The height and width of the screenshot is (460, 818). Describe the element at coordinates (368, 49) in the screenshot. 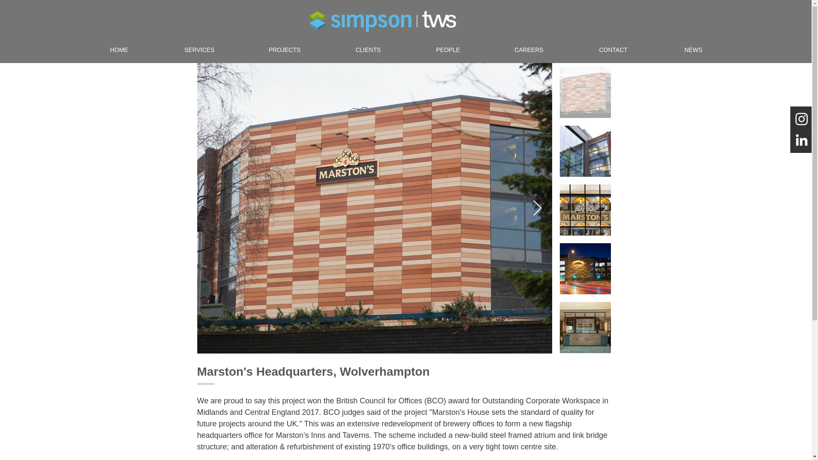

I see `CLIENTS` at that location.